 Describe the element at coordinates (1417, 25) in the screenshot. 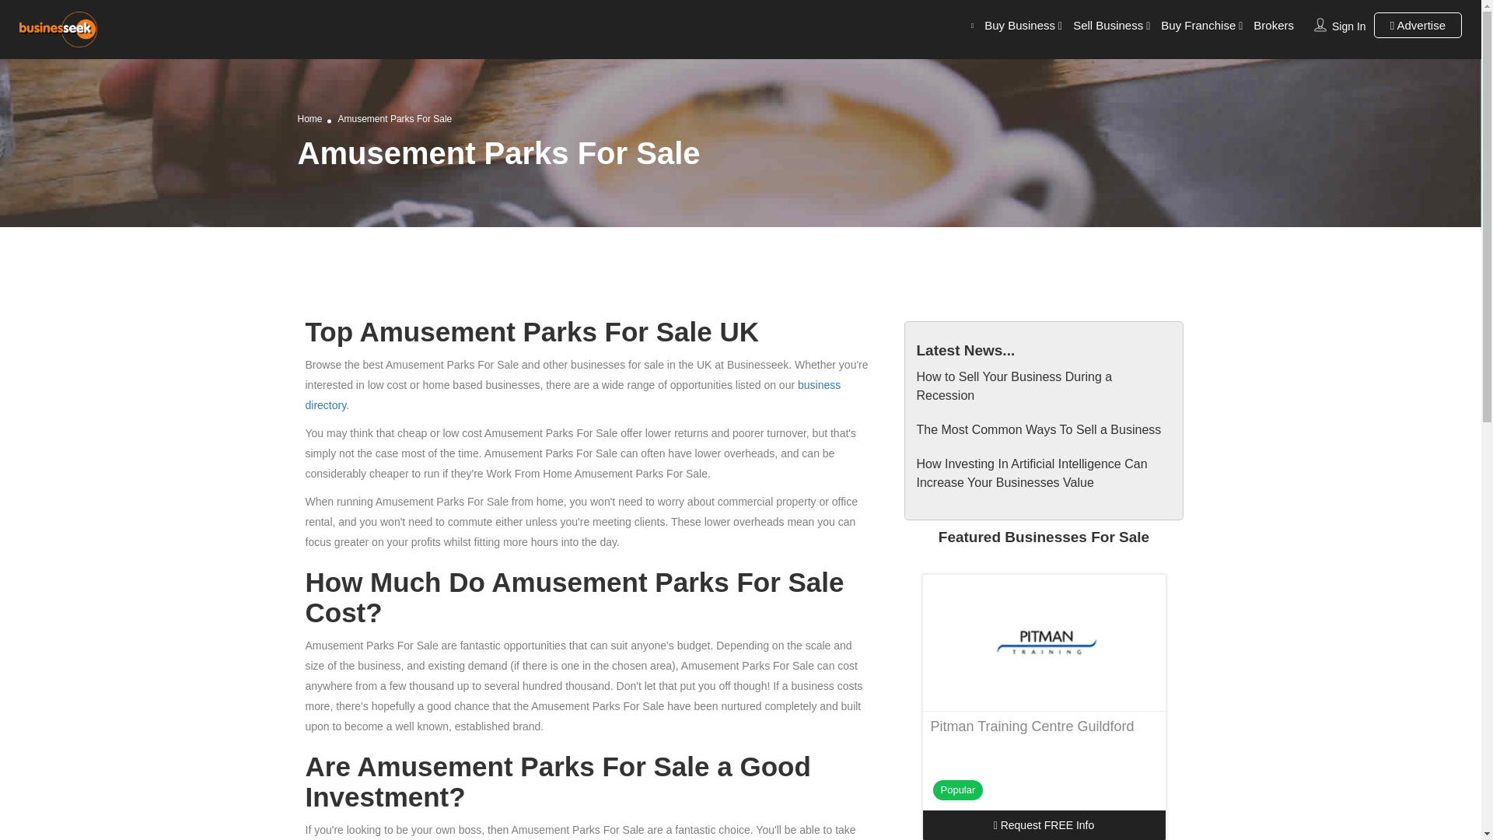

I see `Advertise` at that location.